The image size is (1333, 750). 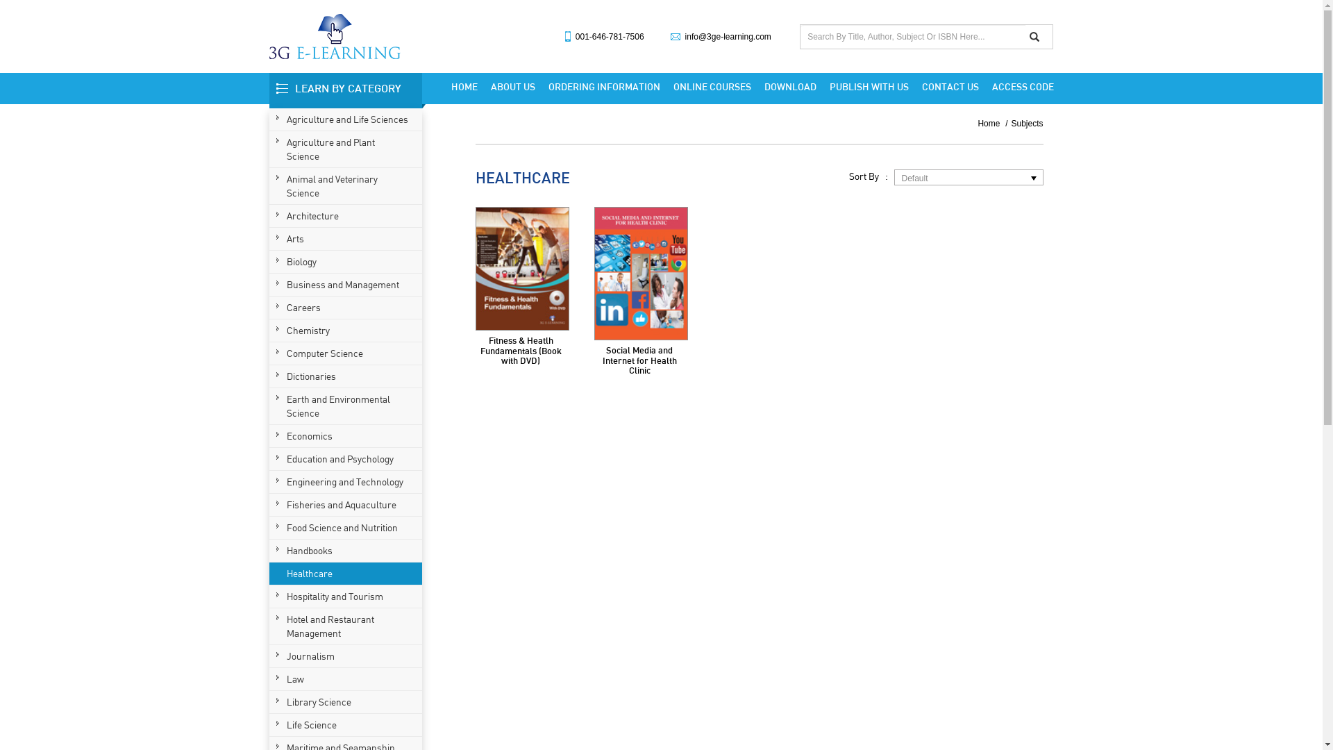 What do you see at coordinates (347, 353) in the screenshot?
I see `Computer Science` at bounding box center [347, 353].